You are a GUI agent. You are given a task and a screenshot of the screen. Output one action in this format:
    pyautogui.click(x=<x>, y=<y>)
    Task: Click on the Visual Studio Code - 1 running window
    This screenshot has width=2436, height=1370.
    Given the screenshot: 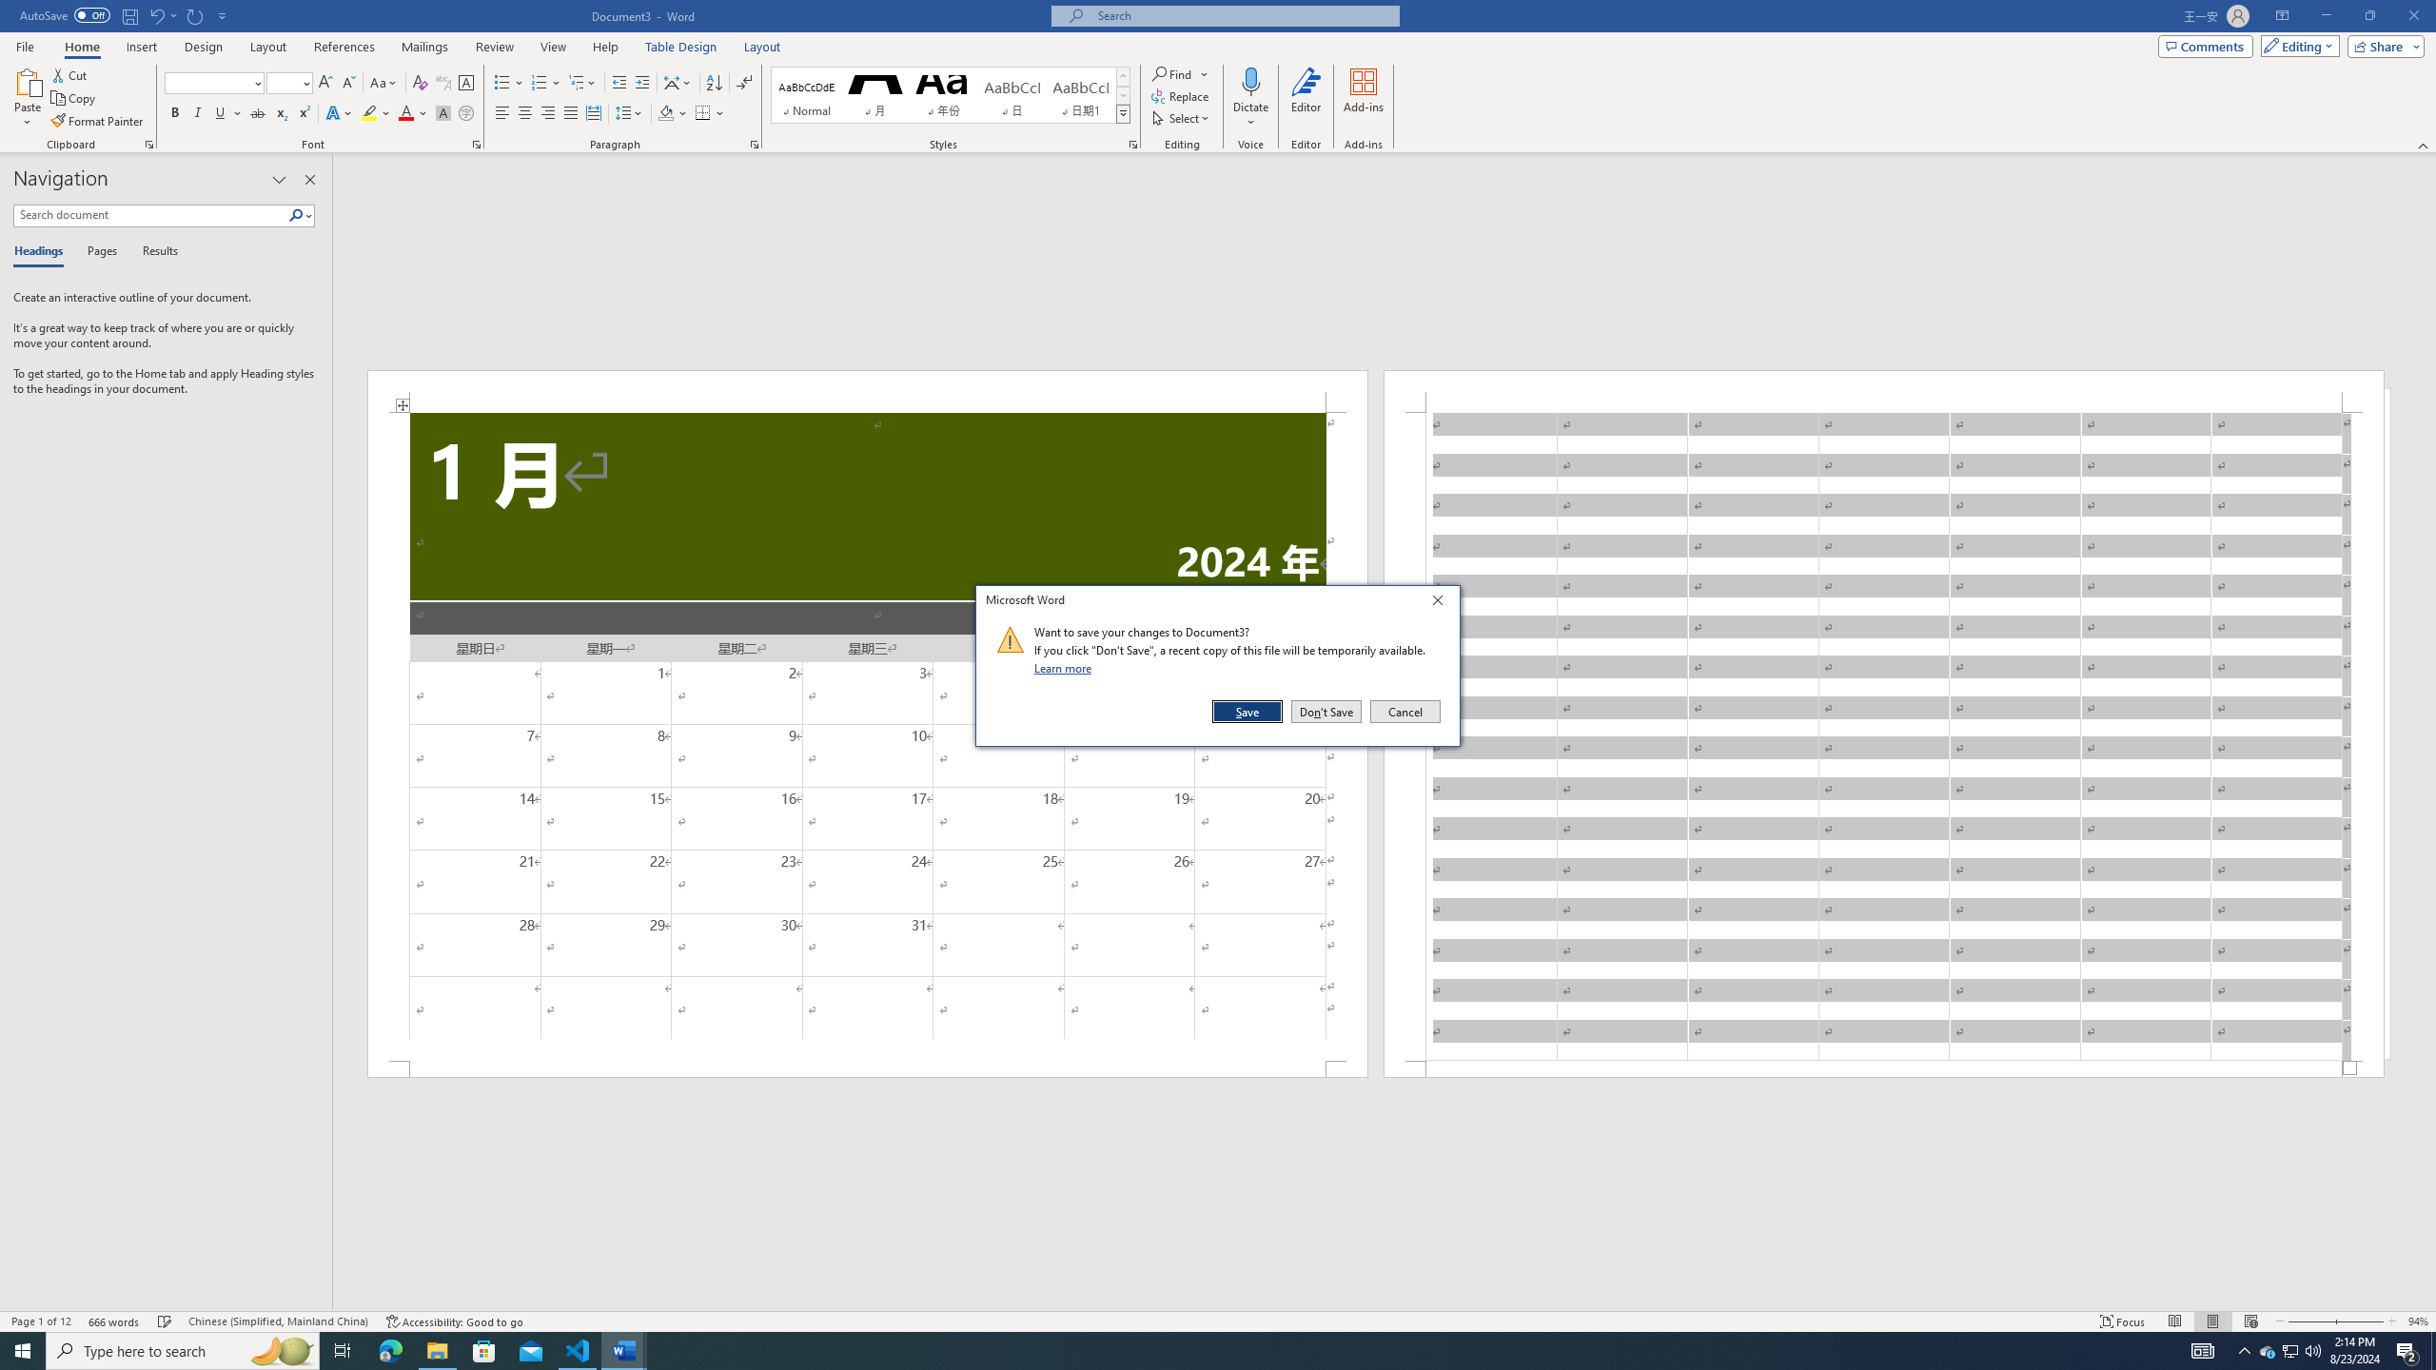 What is the action you would take?
    pyautogui.click(x=579, y=1351)
    